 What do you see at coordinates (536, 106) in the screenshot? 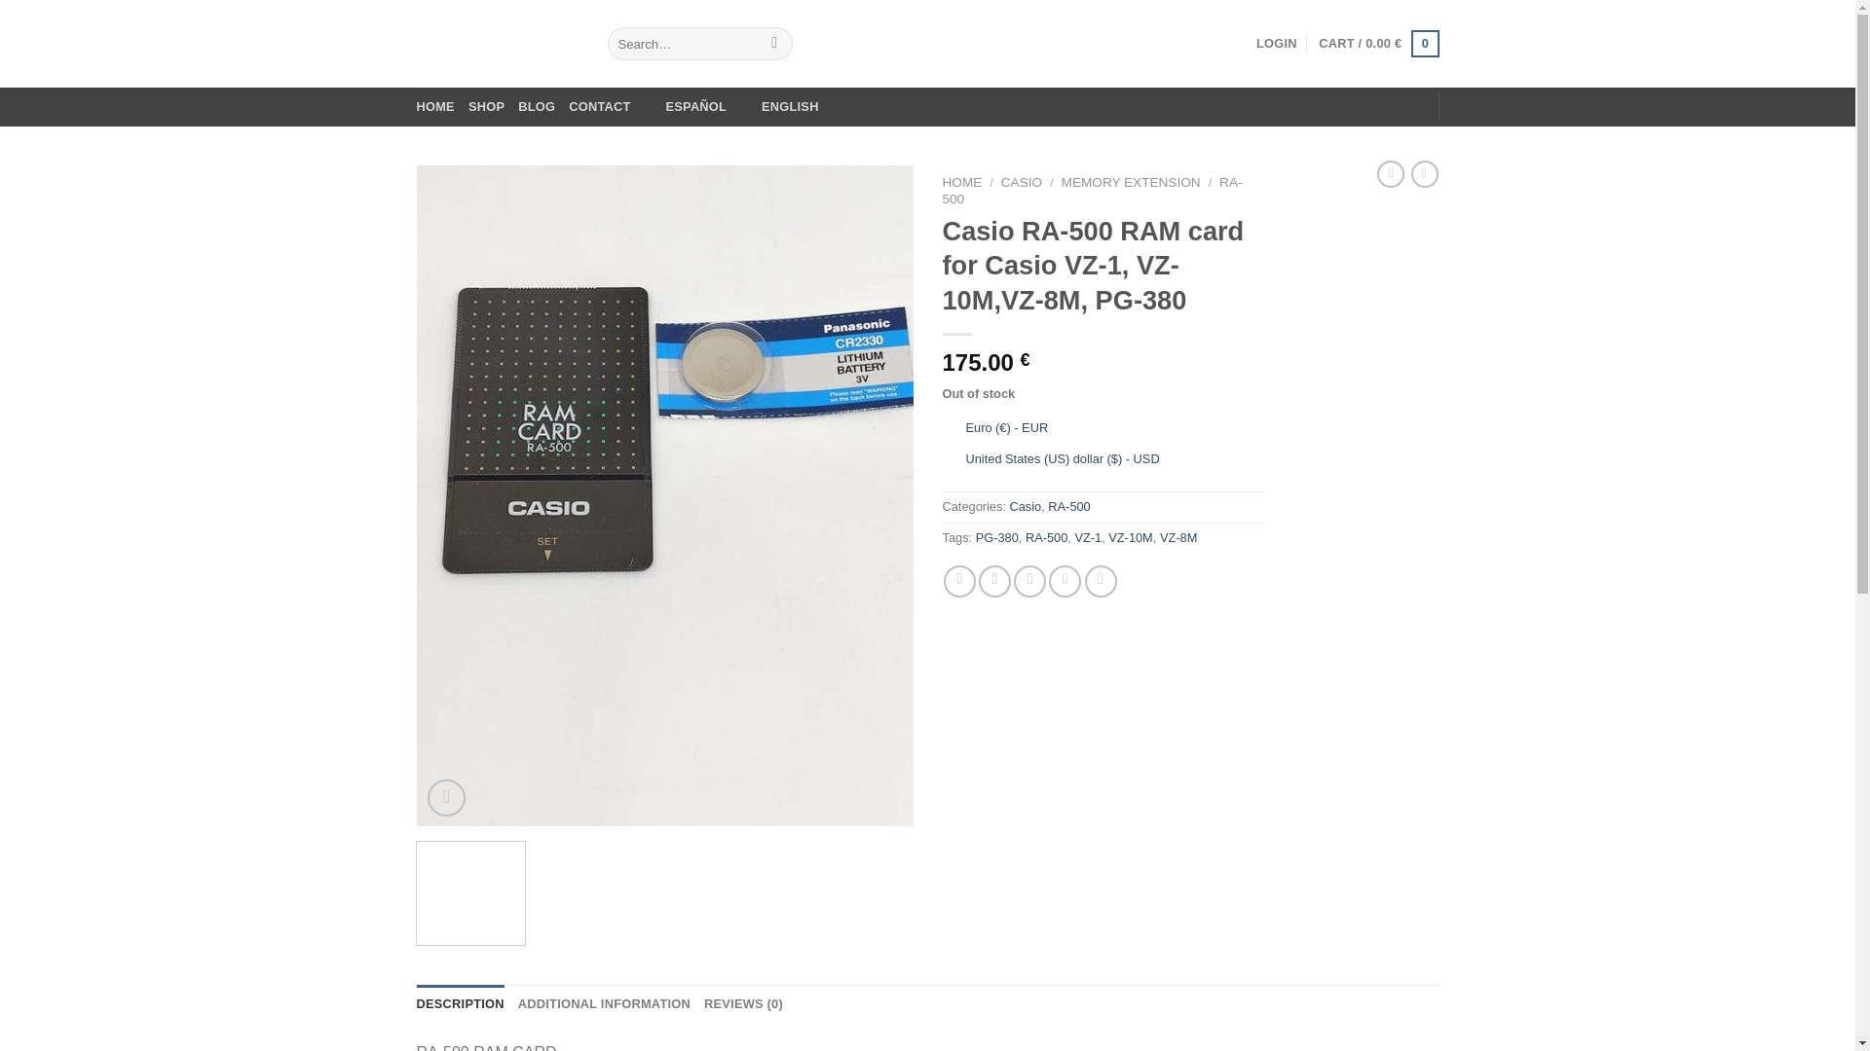
I see `BLOG` at bounding box center [536, 106].